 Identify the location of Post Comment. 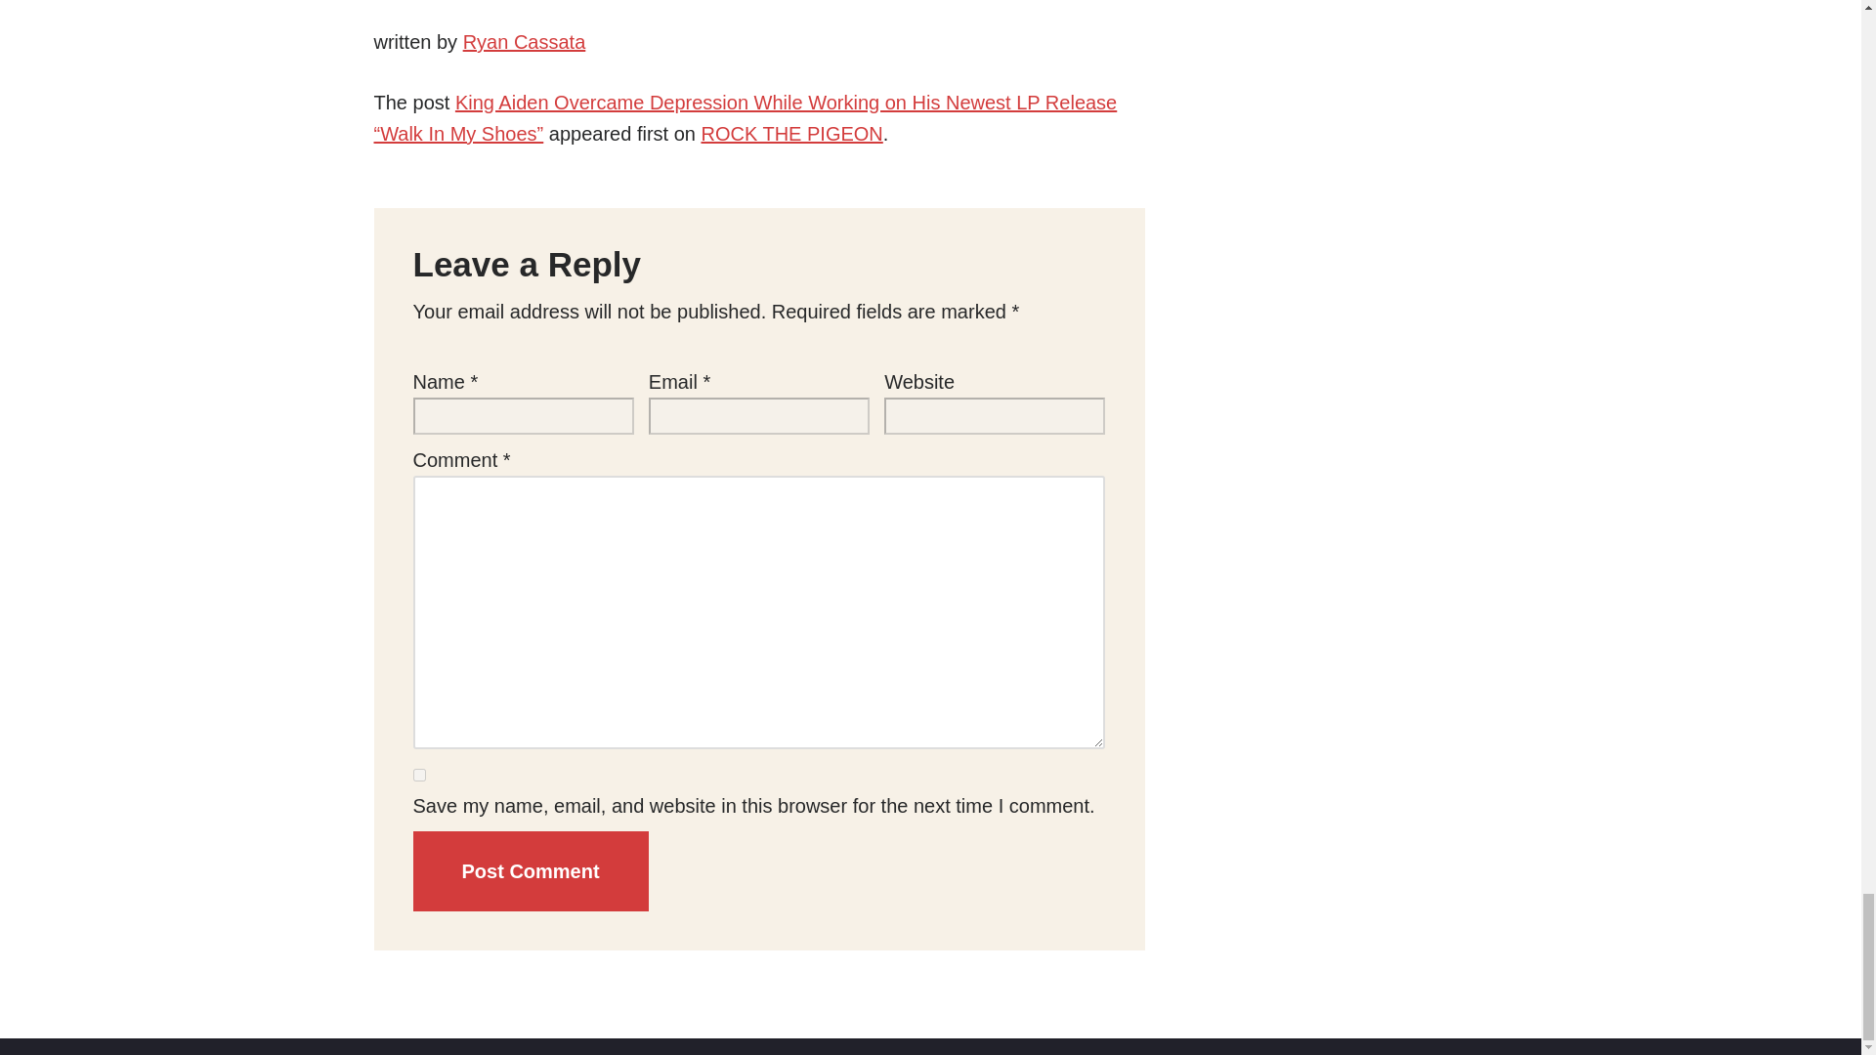
(530, 871).